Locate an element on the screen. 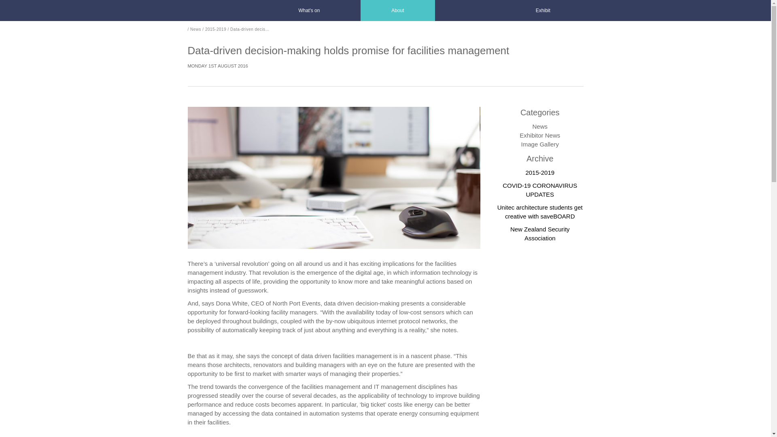 This screenshot has height=437, width=777. News is located at coordinates (196, 29).